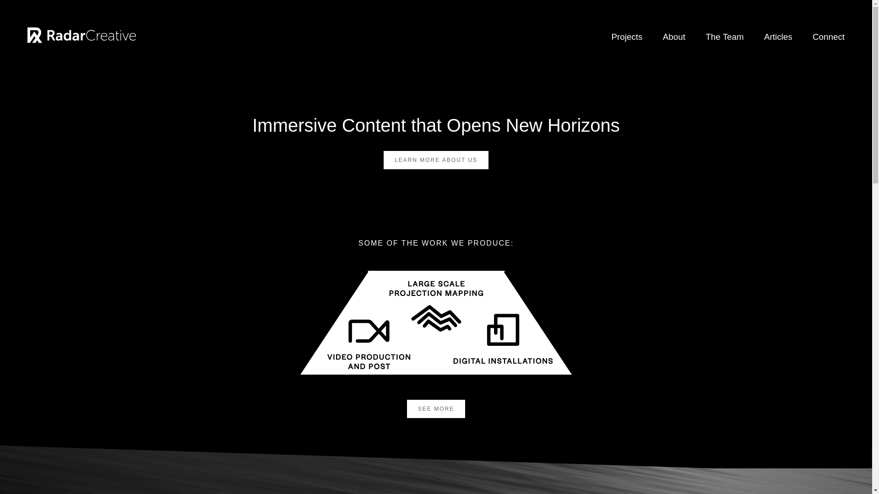 This screenshot has width=879, height=494. What do you see at coordinates (674, 37) in the screenshot?
I see `About` at bounding box center [674, 37].